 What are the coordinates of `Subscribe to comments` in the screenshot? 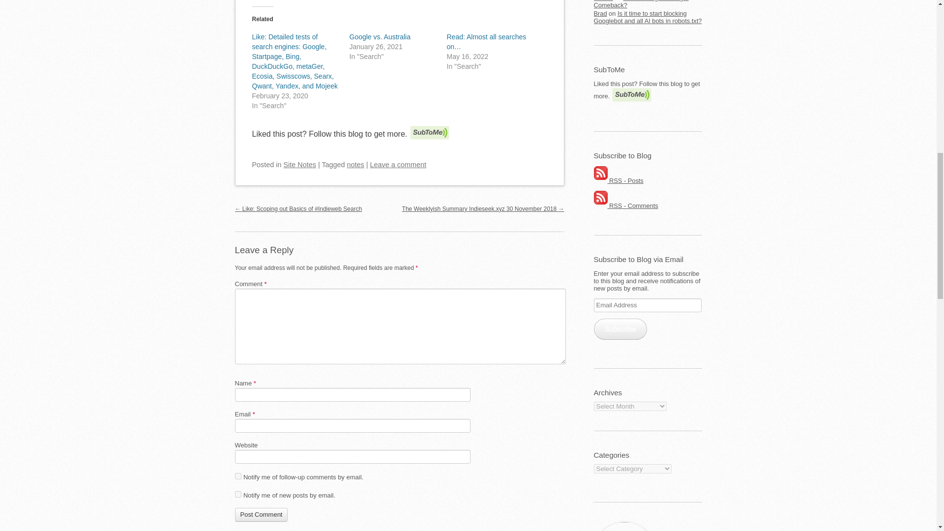 It's located at (625, 206).